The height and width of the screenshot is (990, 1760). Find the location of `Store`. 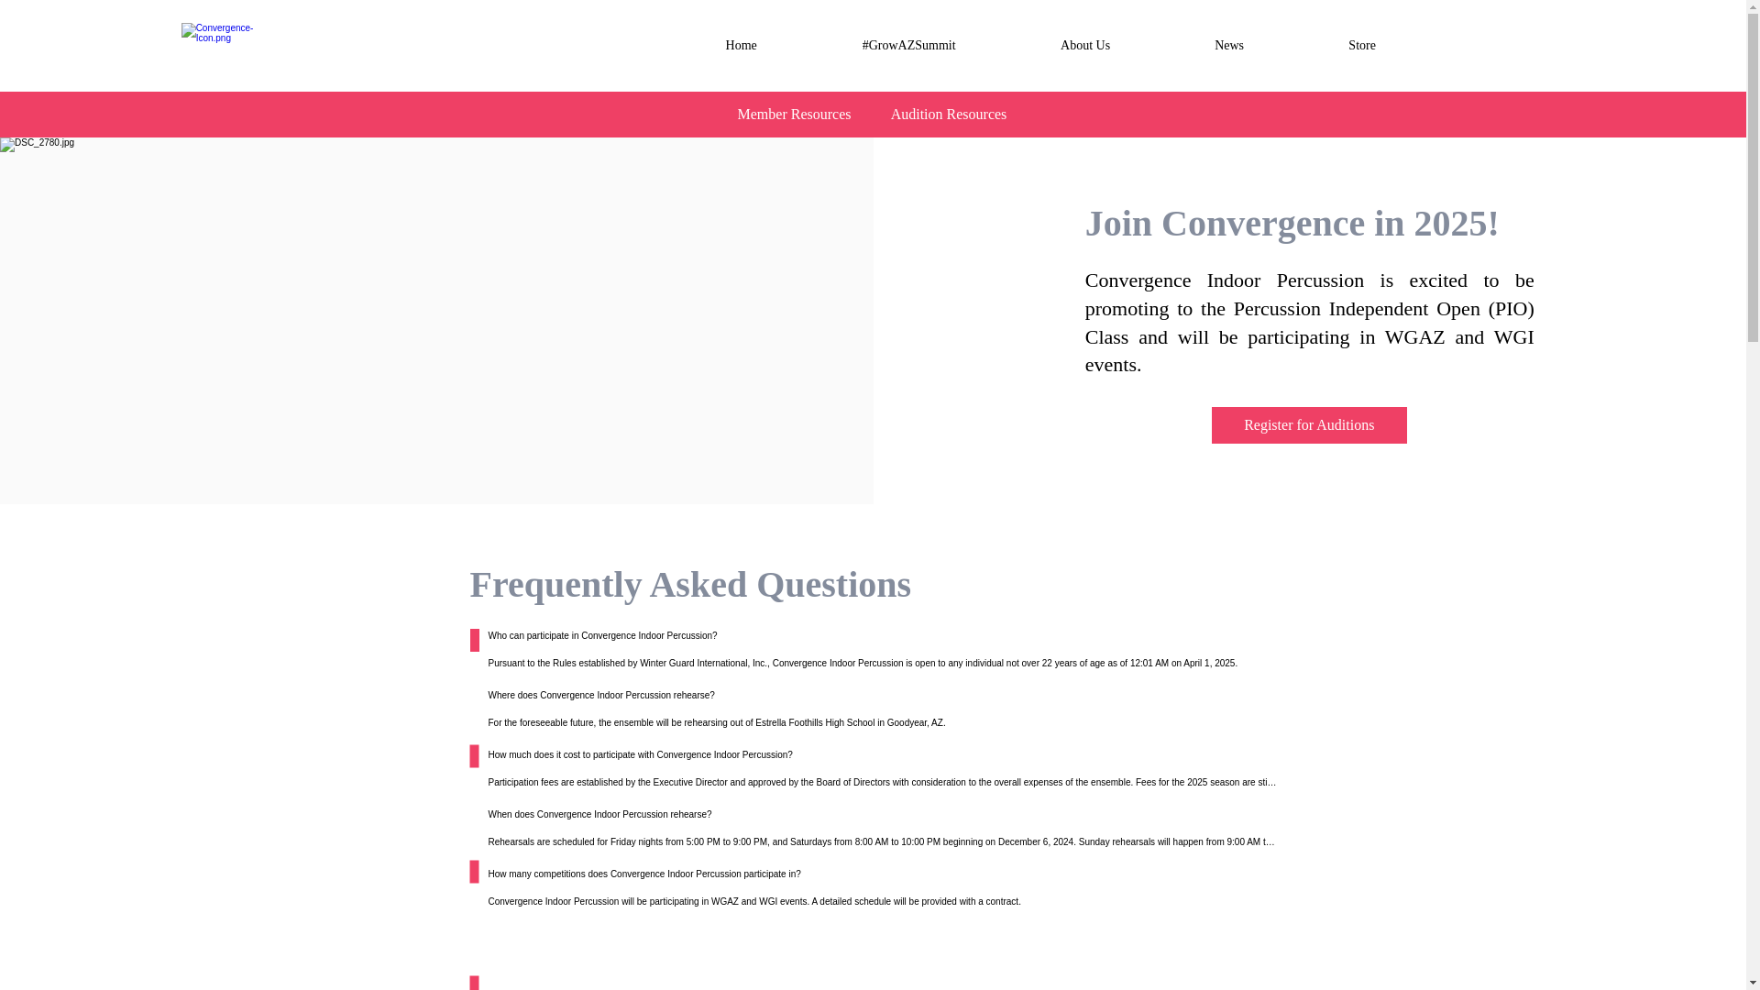

Store is located at coordinates (1361, 45).